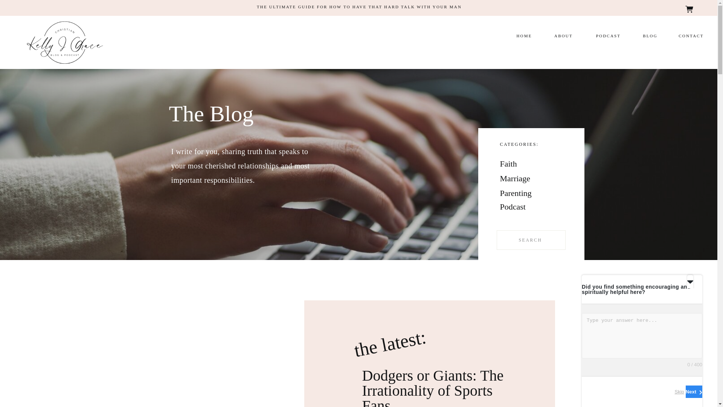 The height and width of the screenshot is (407, 723). Describe the element at coordinates (650, 36) in the screenshot. I see `BLOG` at that location.